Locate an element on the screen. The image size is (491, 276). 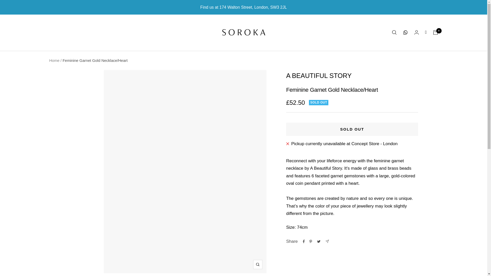
Soroka is located at coordinates (243, 32).